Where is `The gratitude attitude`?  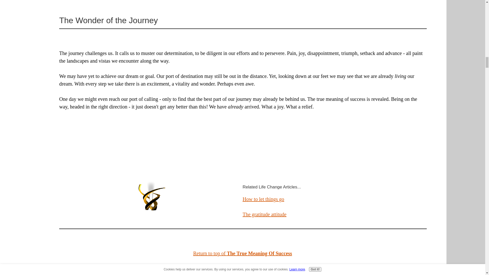 The gratitude attitude is located at coordinates (264, 214).